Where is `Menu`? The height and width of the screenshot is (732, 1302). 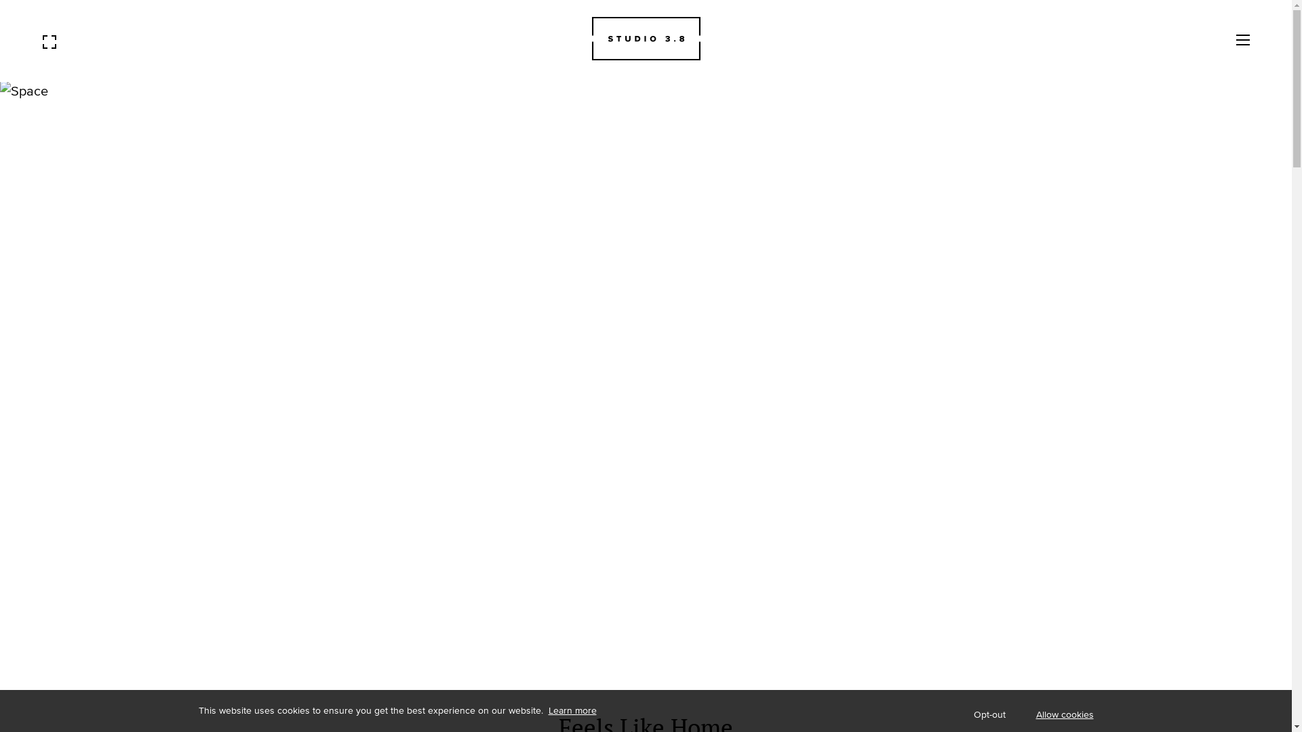 Menu is located at coordinates (1243, 40).